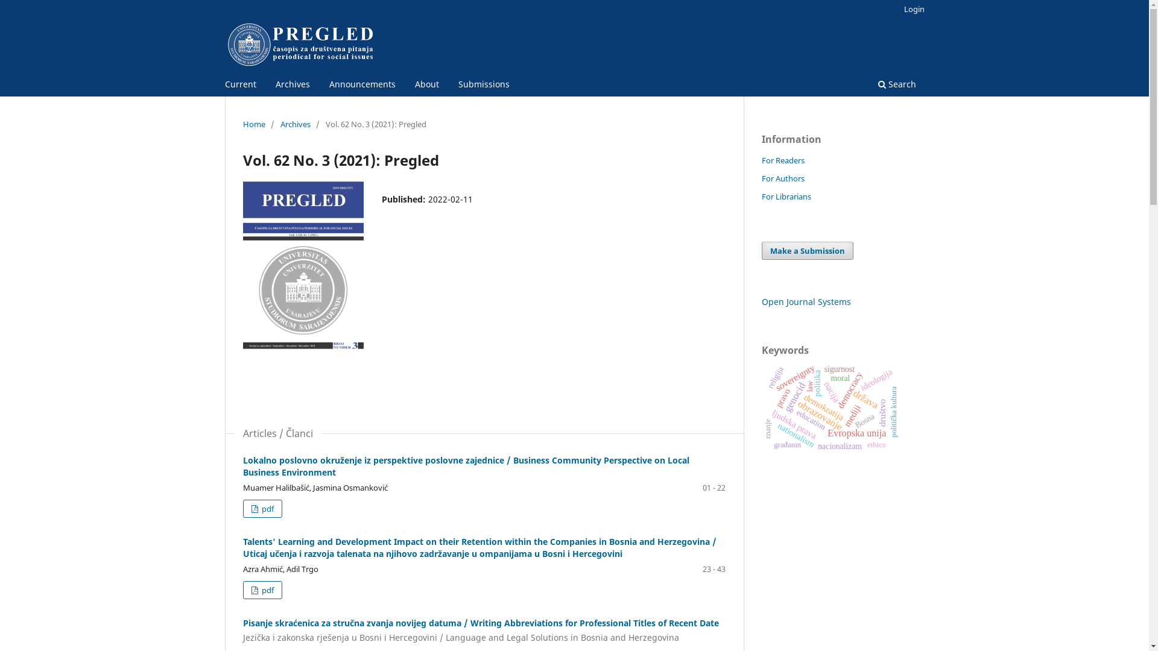 Image resolution: width=1158 pixels, height=651 pixels. What do you see at coordinates (484, 86) in the screenshot?
I see `Submissions` at bounding box center [484, 86].